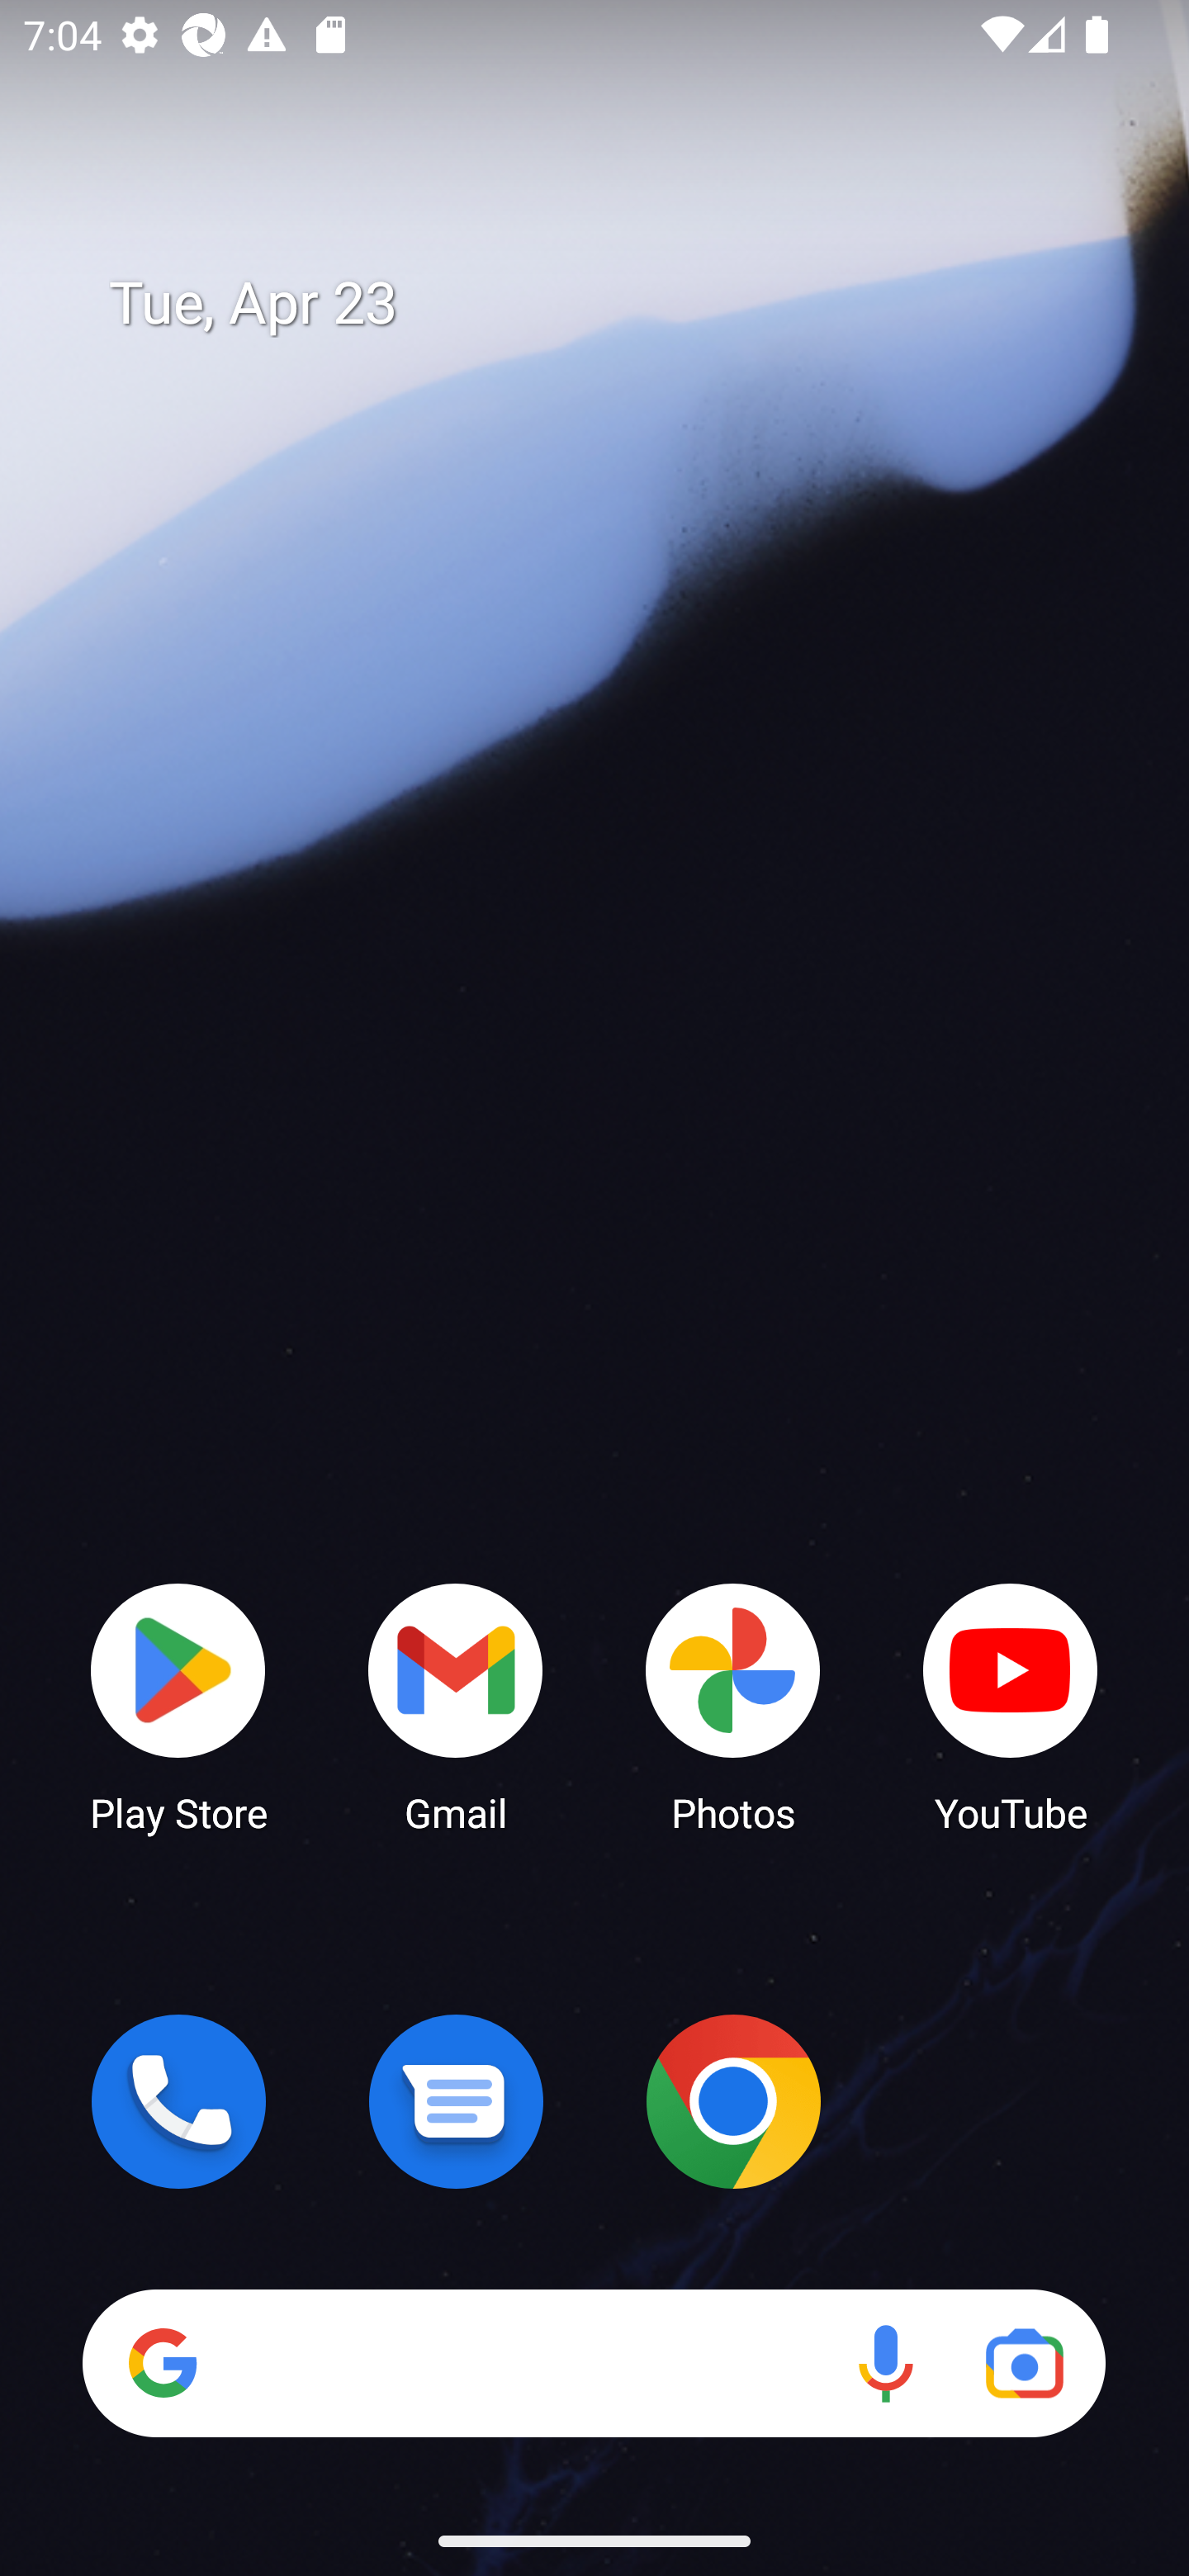 The width and height of the screenshot is (1189, 2576). What do you see at coordinates (1024, 2363) in the screenshot?
I see `Google Lens` at bounding box center [1024, 2363].